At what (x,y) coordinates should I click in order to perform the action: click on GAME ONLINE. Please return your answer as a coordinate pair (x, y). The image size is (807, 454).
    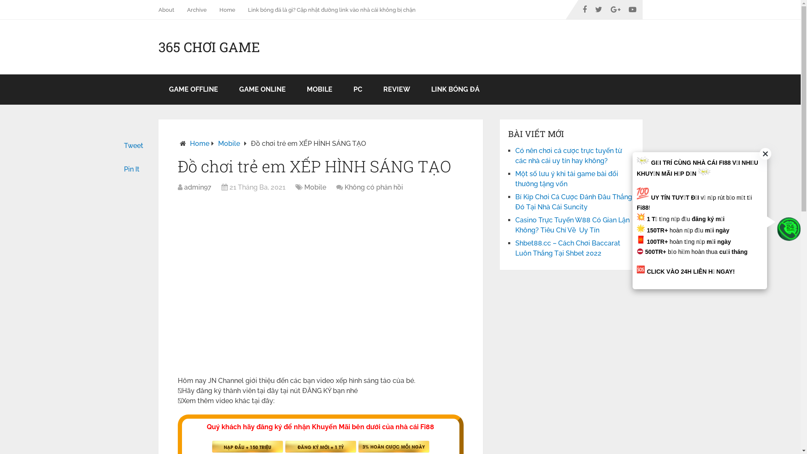
    Looking at the image, I should click on (262, 90).